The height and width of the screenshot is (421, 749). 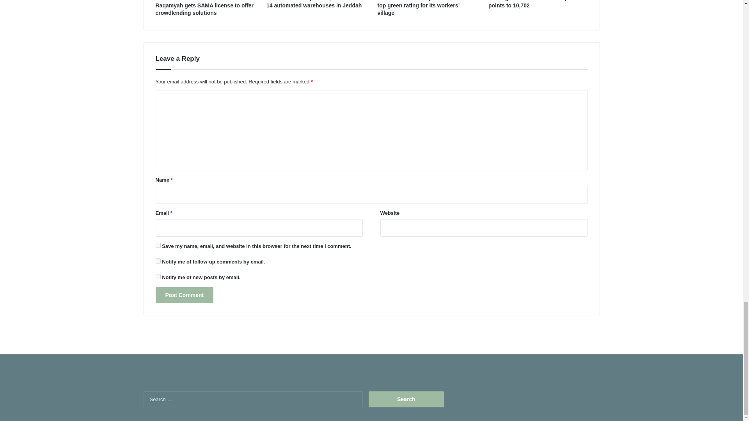 What do you see at coordinates (158, 246) in the screenshot?
I see `yes` at bounding box center [158, 246].